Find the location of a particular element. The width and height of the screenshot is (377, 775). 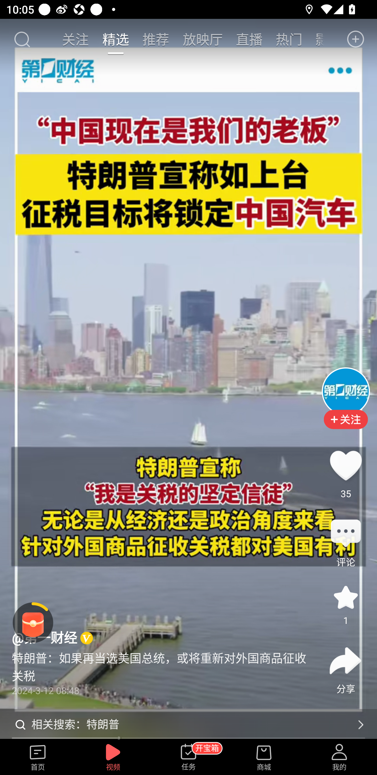

商城 is located at coordinates (264, 757).